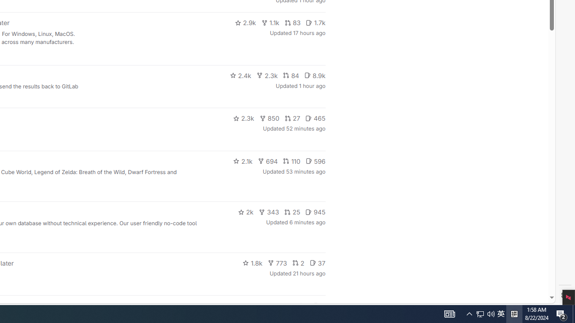  I want to click on 84, so click(291, 75).